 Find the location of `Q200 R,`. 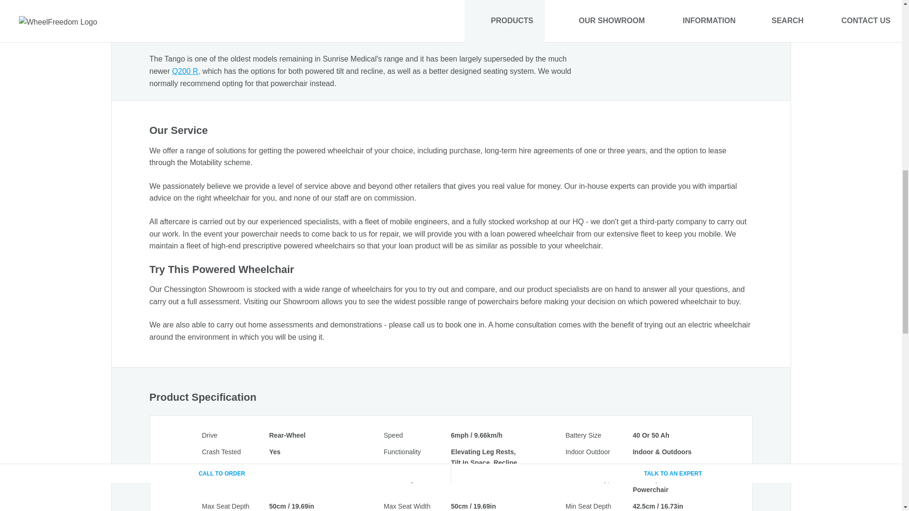

Q200 R, is located at coordinates (187, 71).